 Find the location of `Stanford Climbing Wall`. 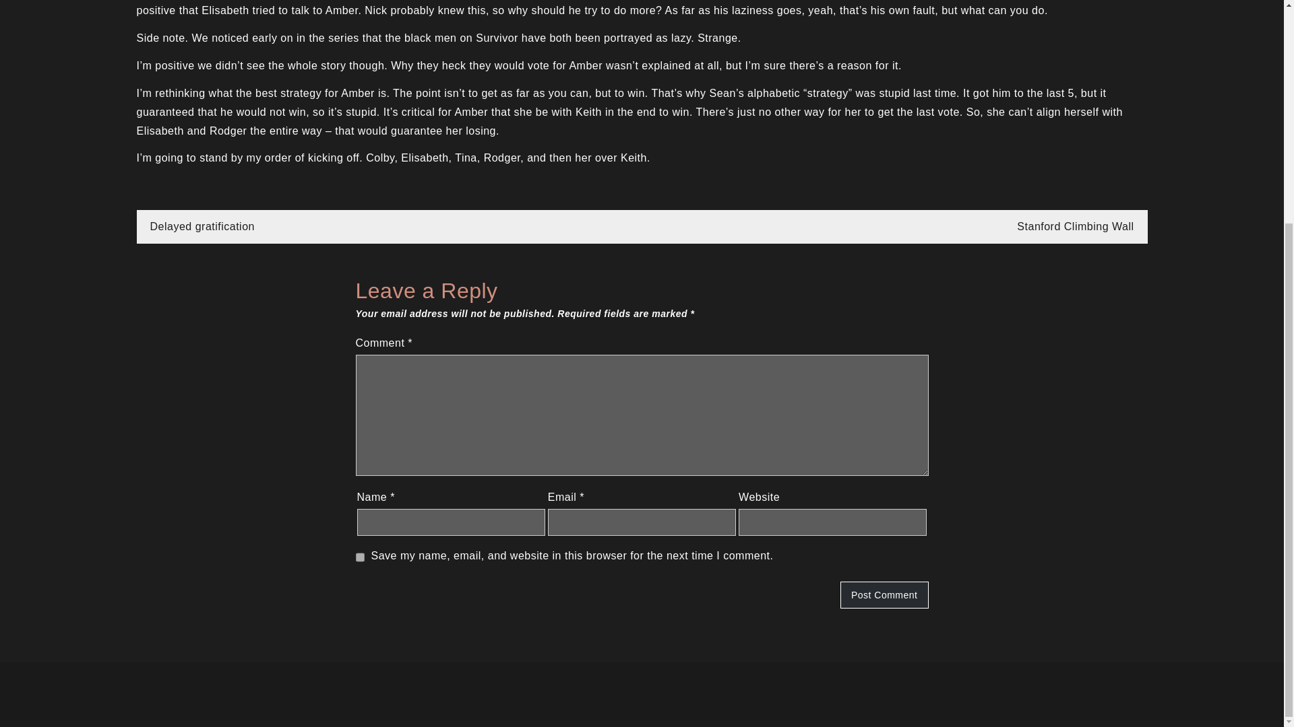

Stanford Climbing Wall is located at coordinates (1075, 226).